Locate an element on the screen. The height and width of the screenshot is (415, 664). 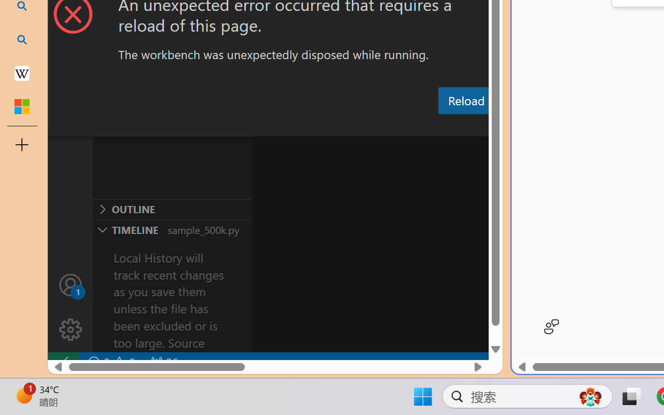
Outline Section is located at coordinates (172, 209).